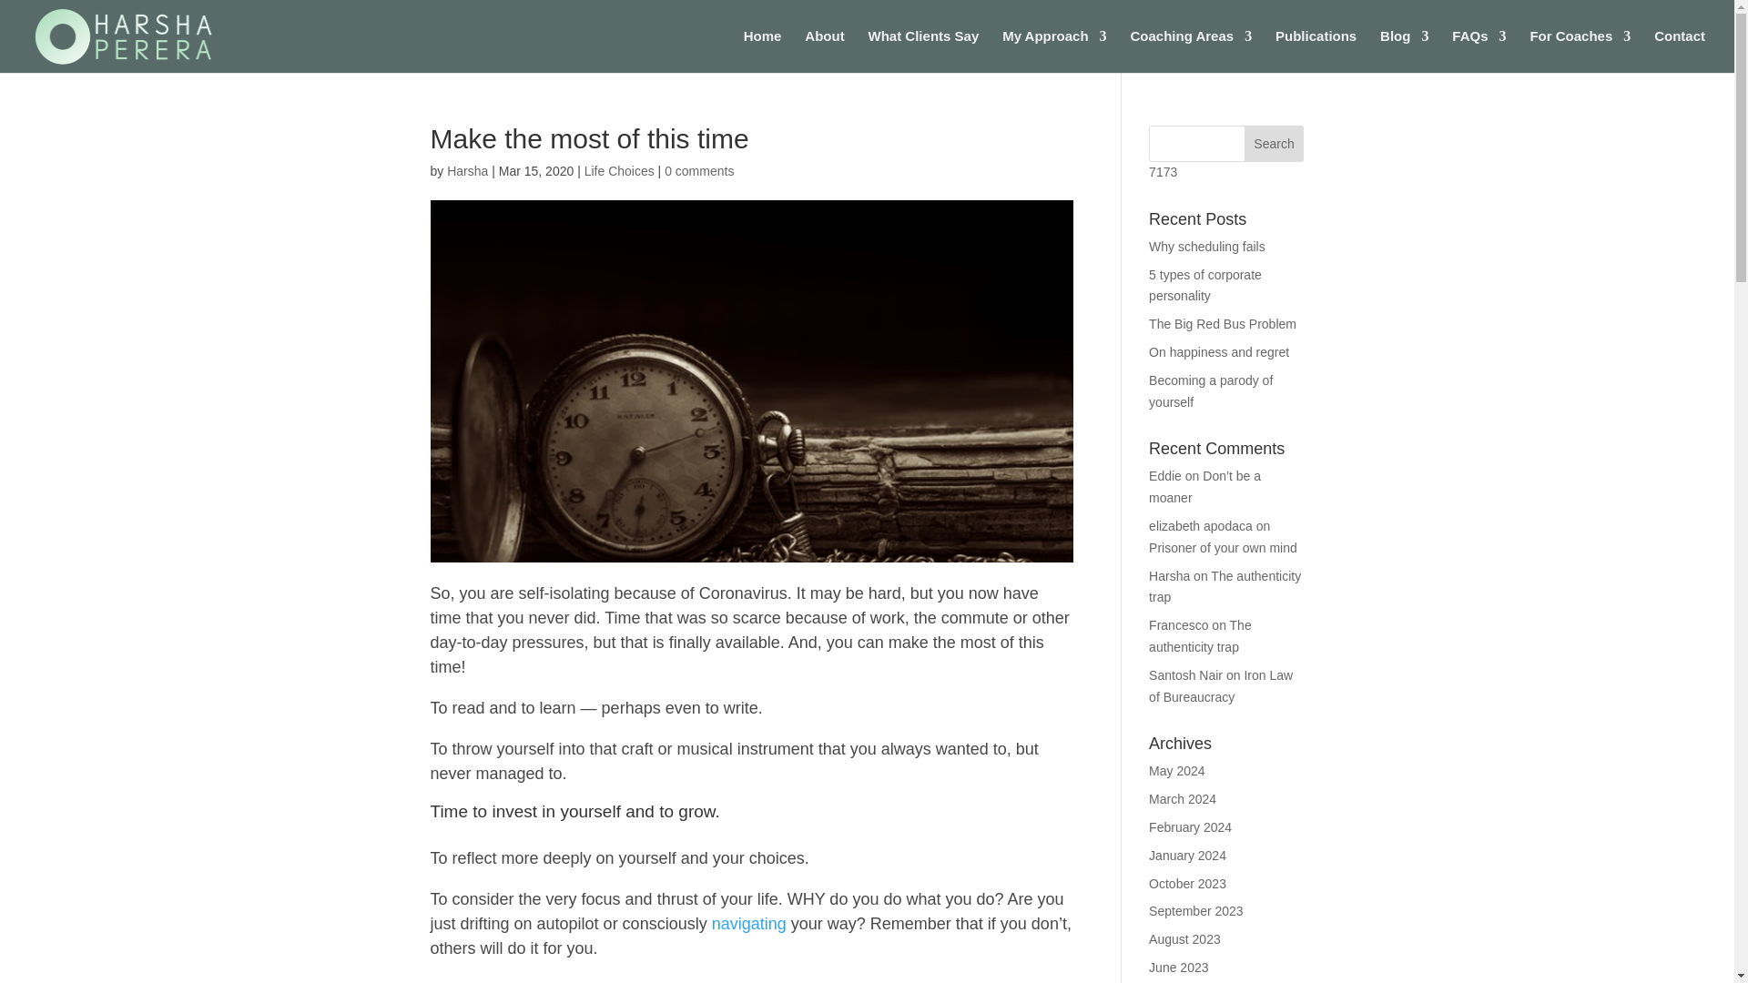  Describe the element at coordinates (1275, 144) in the screenshot. I see `Search` at that location.